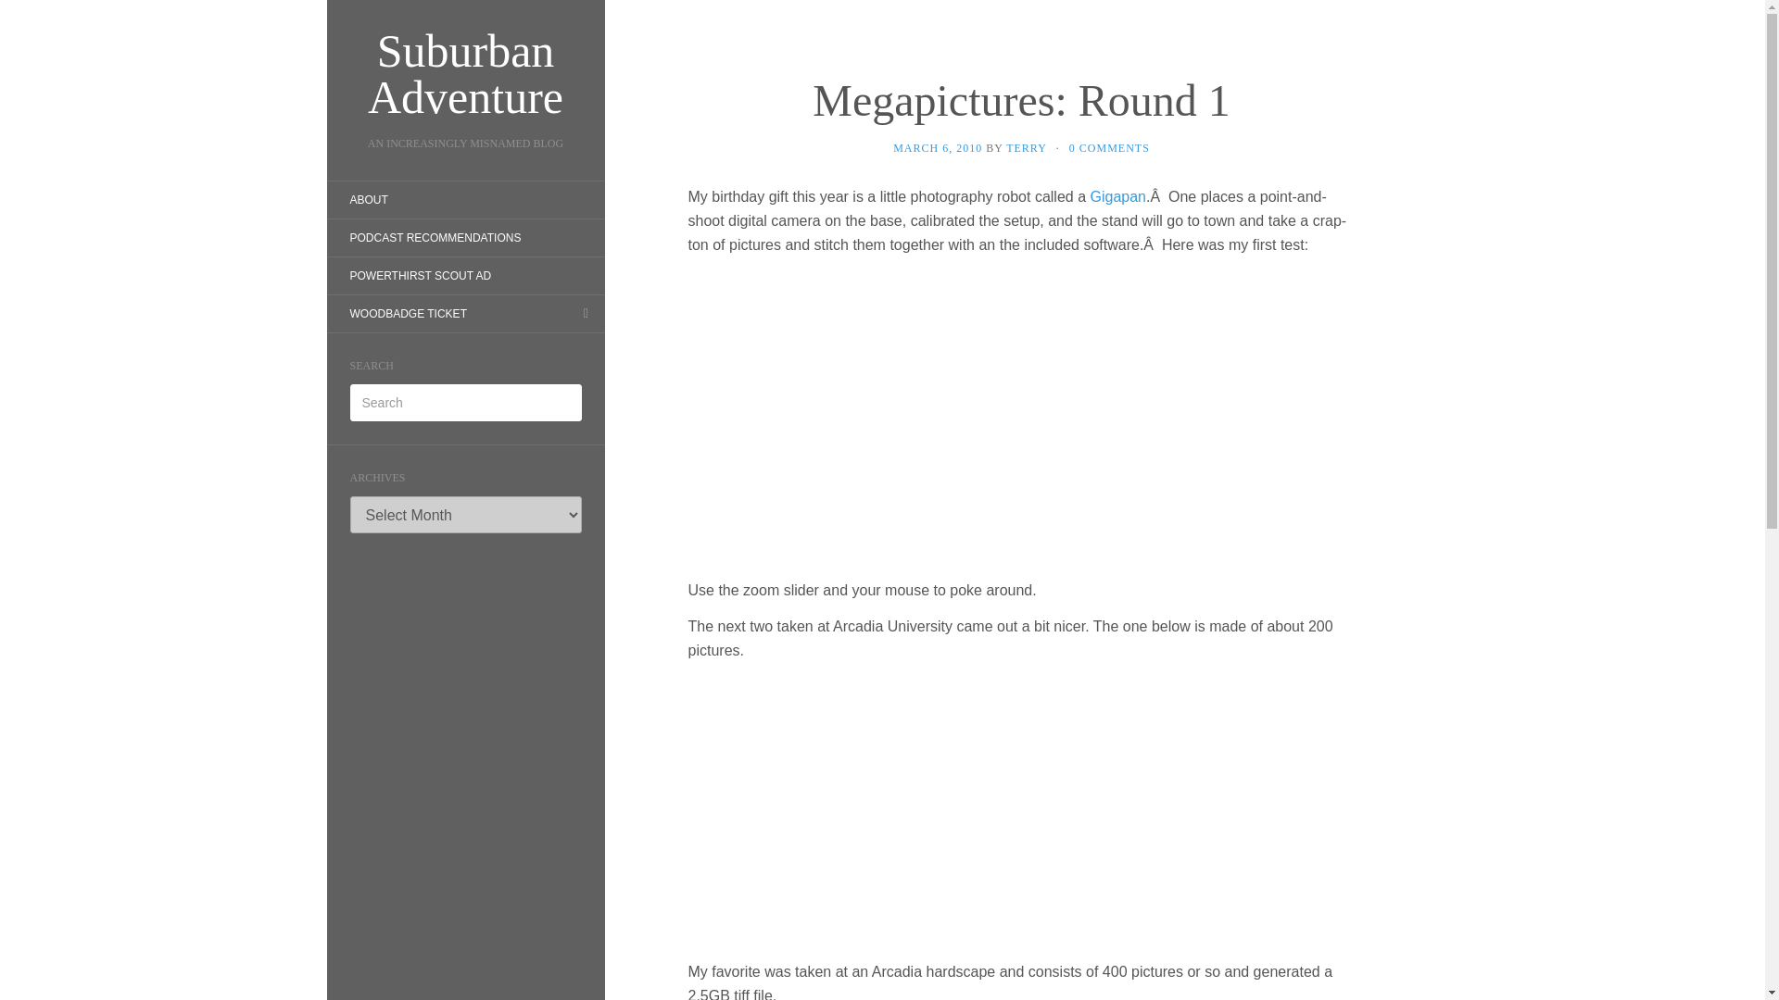 The height and width of the screenshot is (1000, 1779). What do you see at coordinates (28, 13) in the screenshot?
I see `Search` at bounding box center [28, 13].